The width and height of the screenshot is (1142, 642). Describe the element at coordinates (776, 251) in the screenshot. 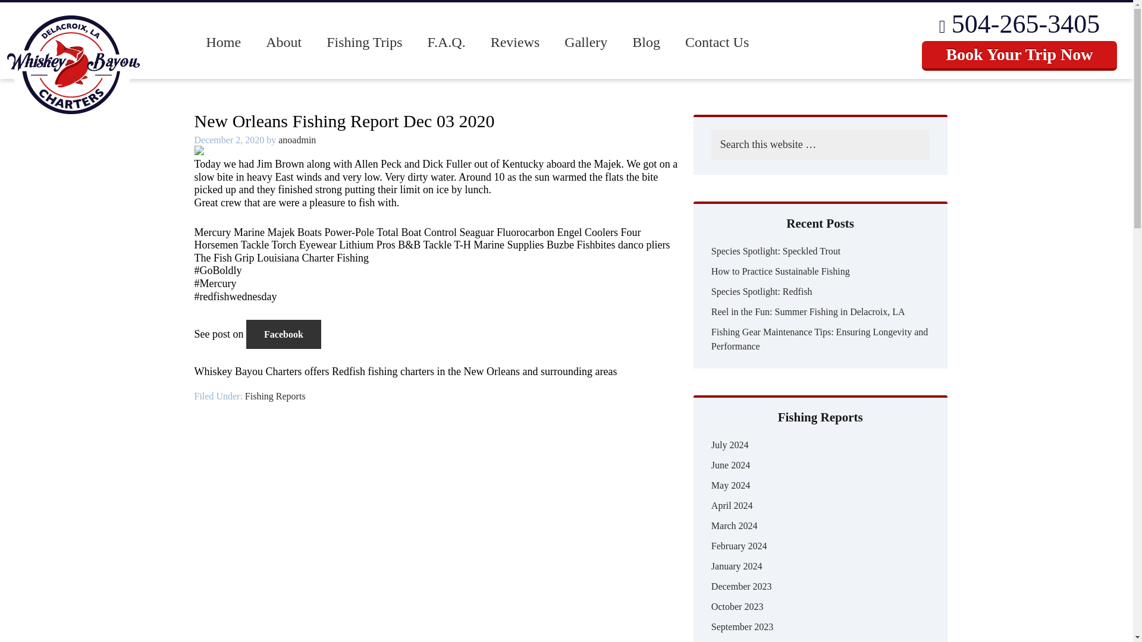

I see `Species Spotlight: Speckled Trout` at that location.